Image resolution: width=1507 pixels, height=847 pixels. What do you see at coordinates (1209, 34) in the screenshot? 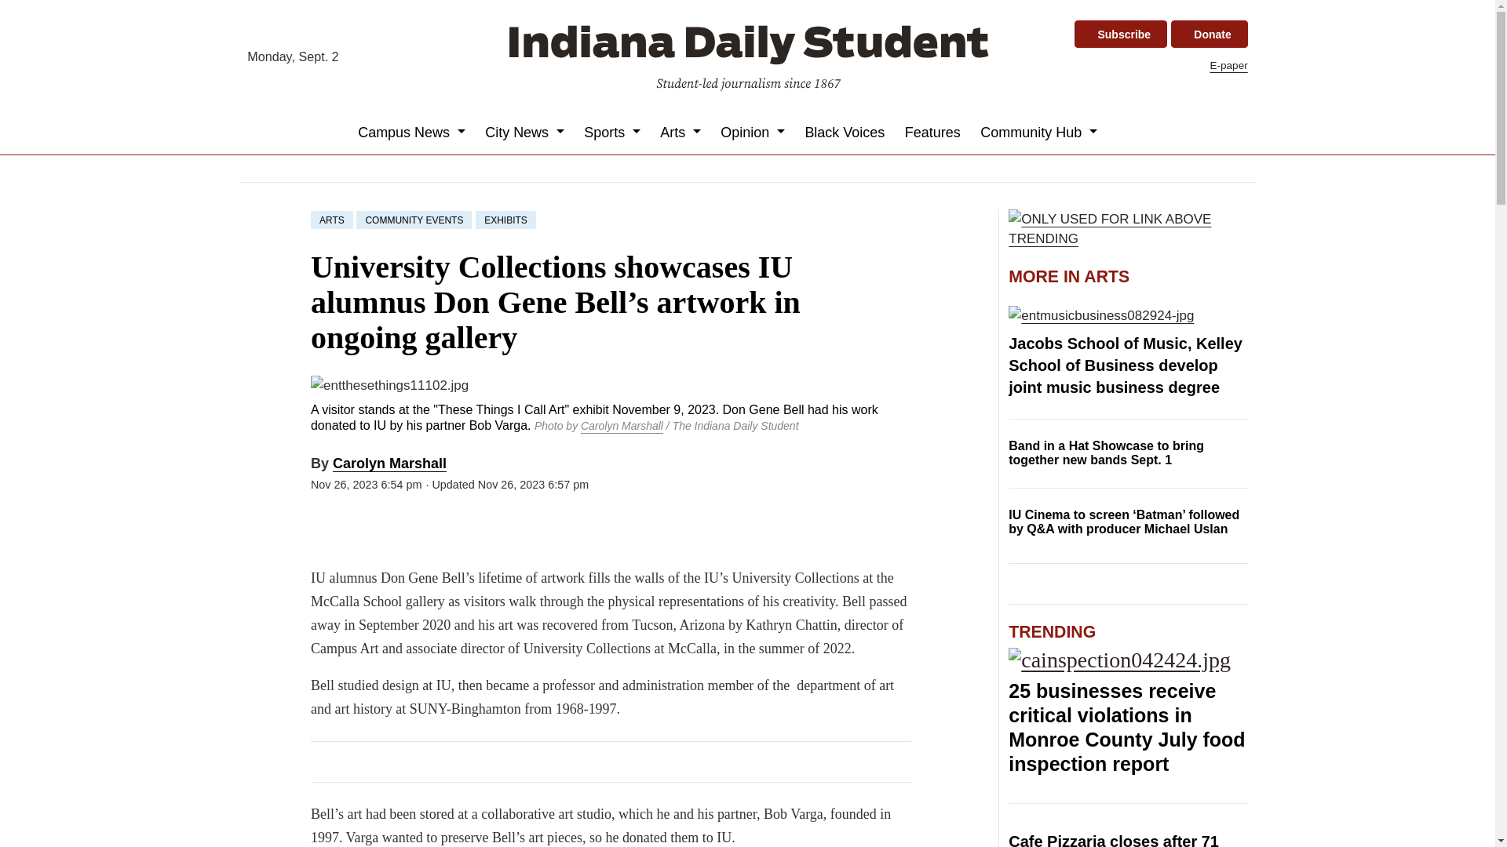
I see `Donate` at bounding box center [1209, 34].